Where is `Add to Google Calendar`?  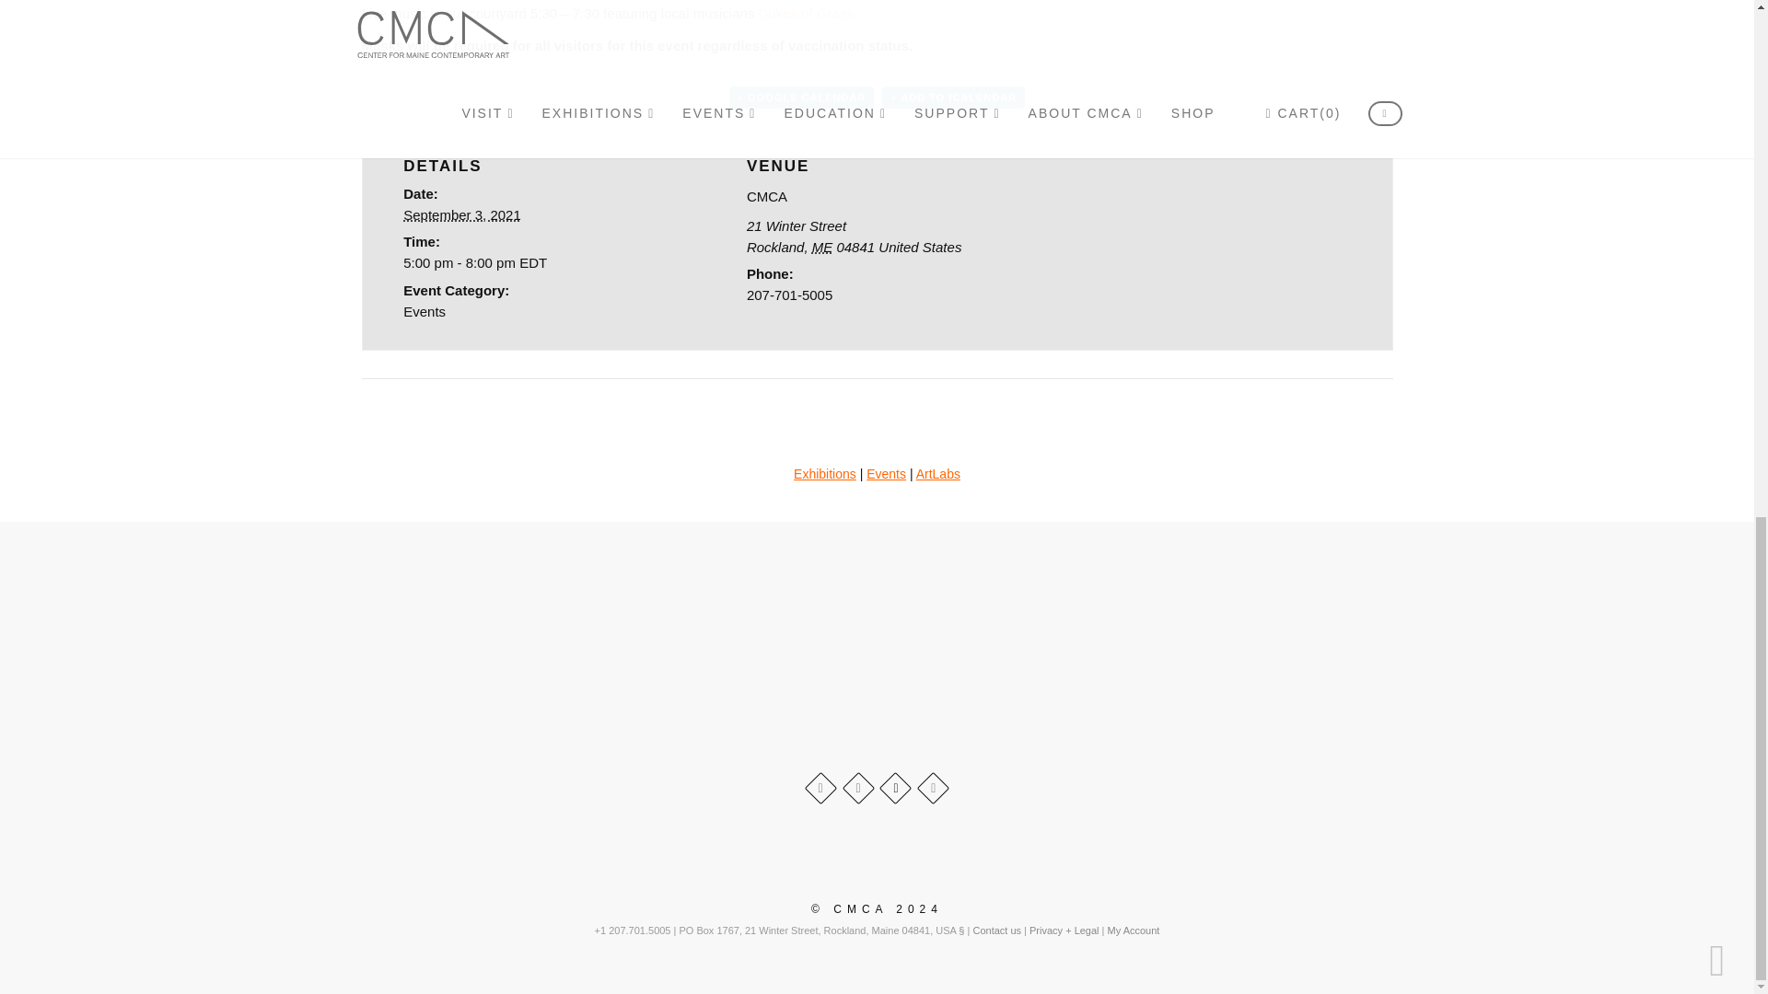 Add to Google Calendar is located at coordinates (801, 97).